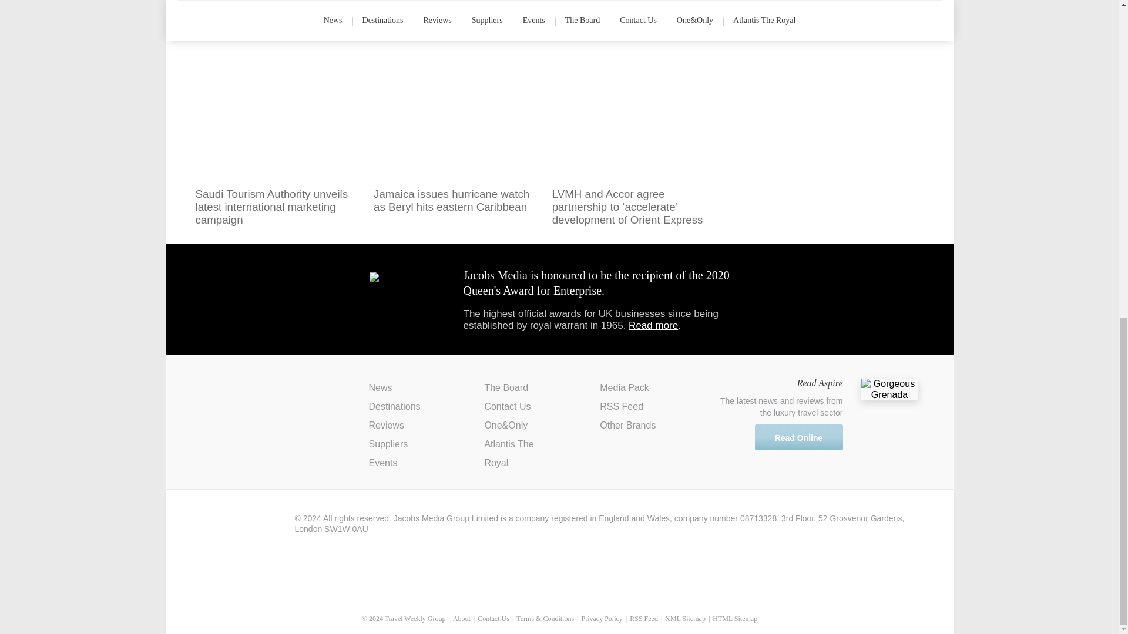 This screenshot has width=1128, height=634. What do you see at coordinates (249, 397) in the screenshot?
I see `Aspire - The Luxury Travel Club from Travel Weekly` at bounding box center [249, 397].